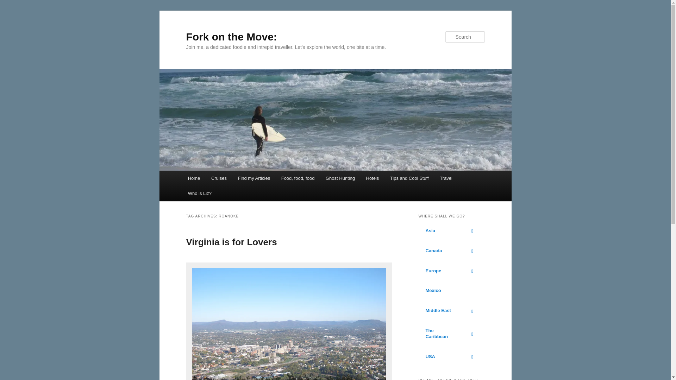  Describe the element at coordinates (451, 231) in the screenshot. I see `Asia` at that location.